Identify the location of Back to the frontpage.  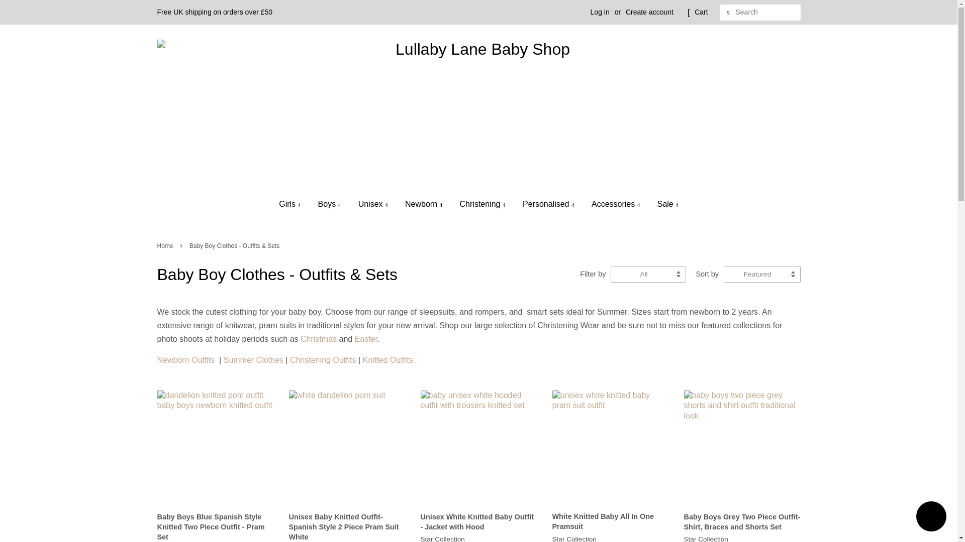
(166, 245).